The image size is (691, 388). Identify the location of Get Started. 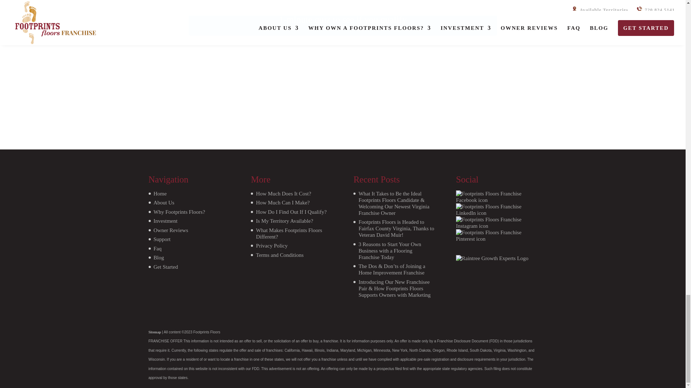
(176, 267).